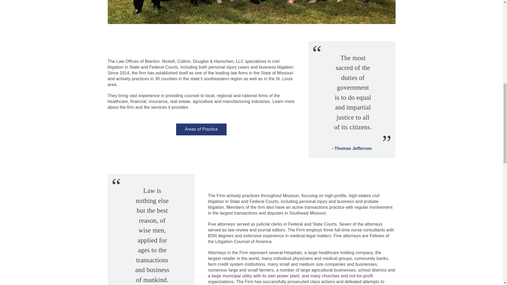 This screenshot has width=507, height=285. Describe the element at coordinates (251, 12) in the screenshot. I see `OurTeam2` at that location.